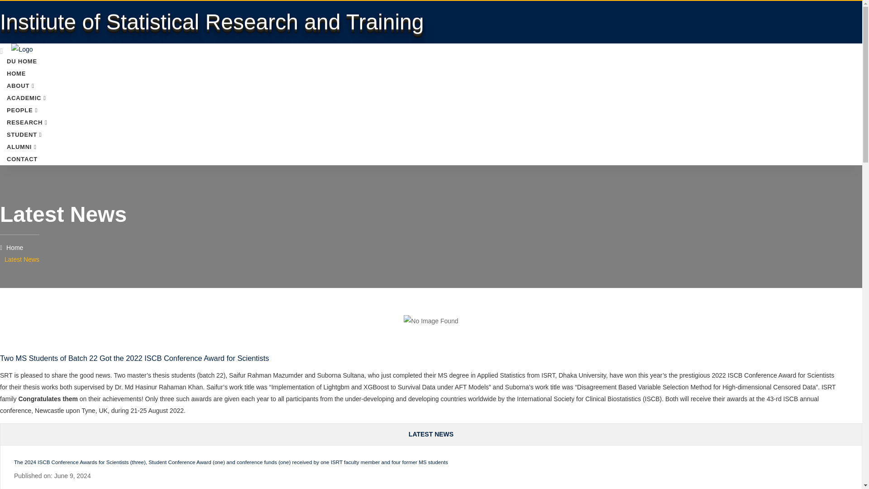  I want to click on ACADEMIC, so click(26, 98).